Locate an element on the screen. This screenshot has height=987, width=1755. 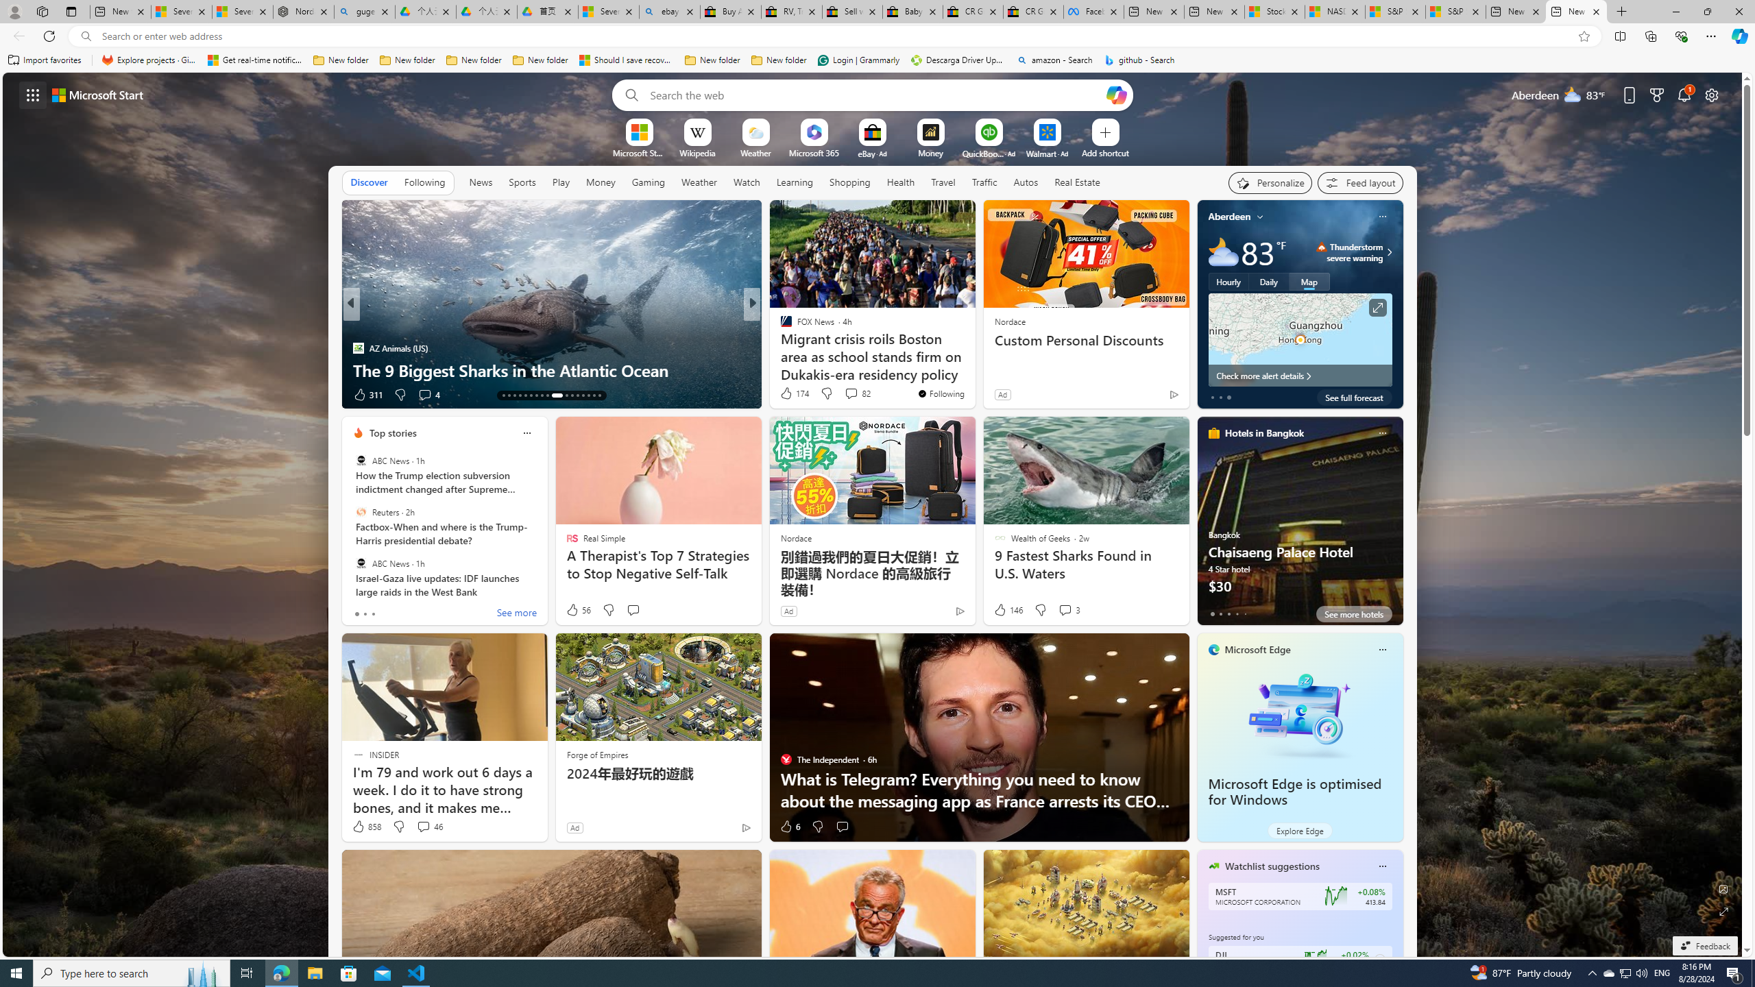
Microsoft start is located at coordinates (98, 95).